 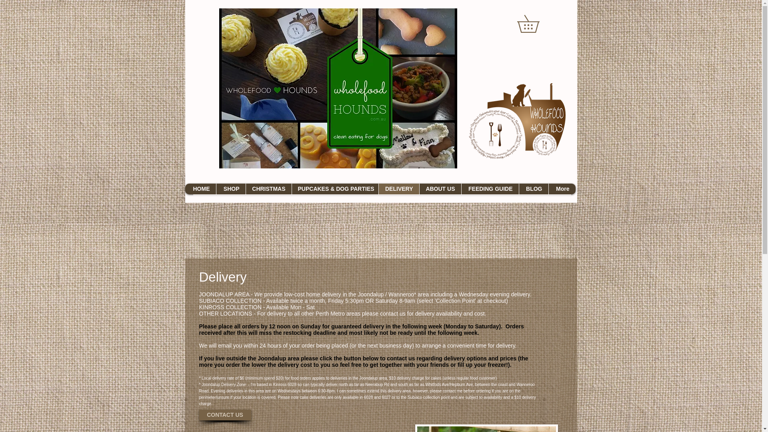 What do you see at coordinates (399, 189) in the screenshot?
I see `DELIVERY` at bounding box center [399, 189].